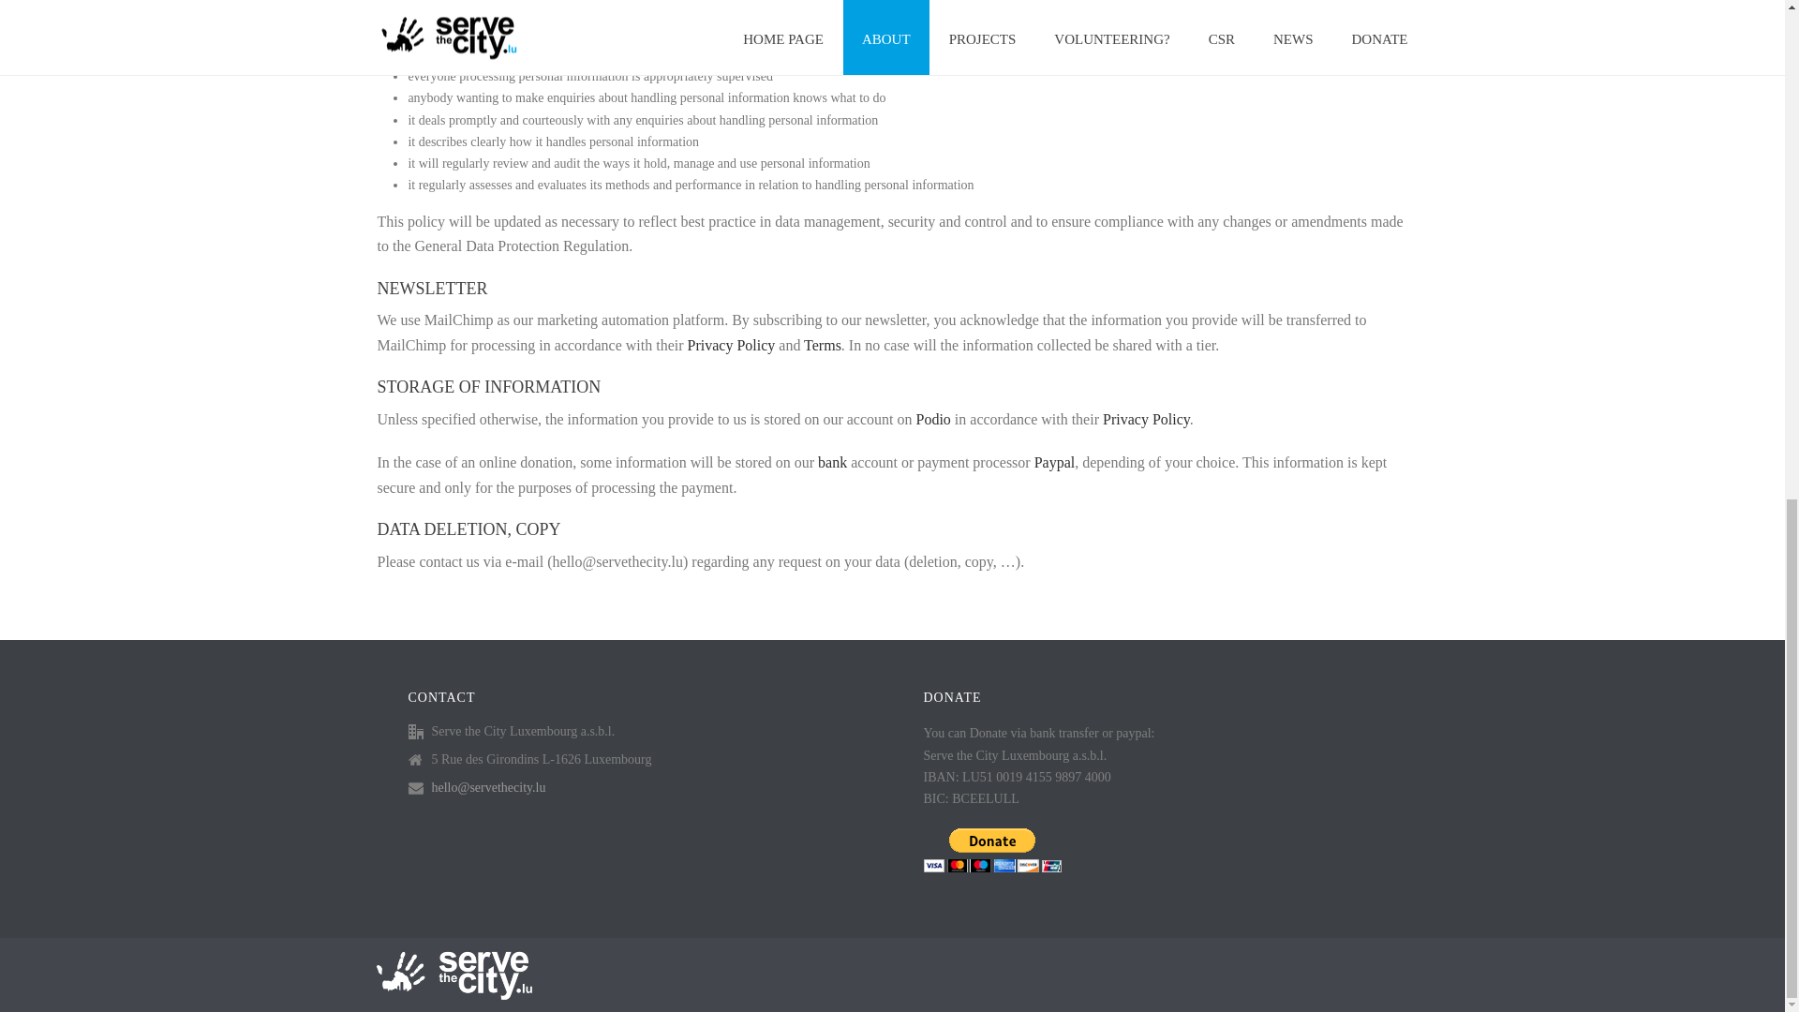 The width and height of the screenshot is (1799, 1012). What do you see at coordinates (1145, 418) in the screenshot?
I see `Privacy Policy` at bounding box center [1145, 418].